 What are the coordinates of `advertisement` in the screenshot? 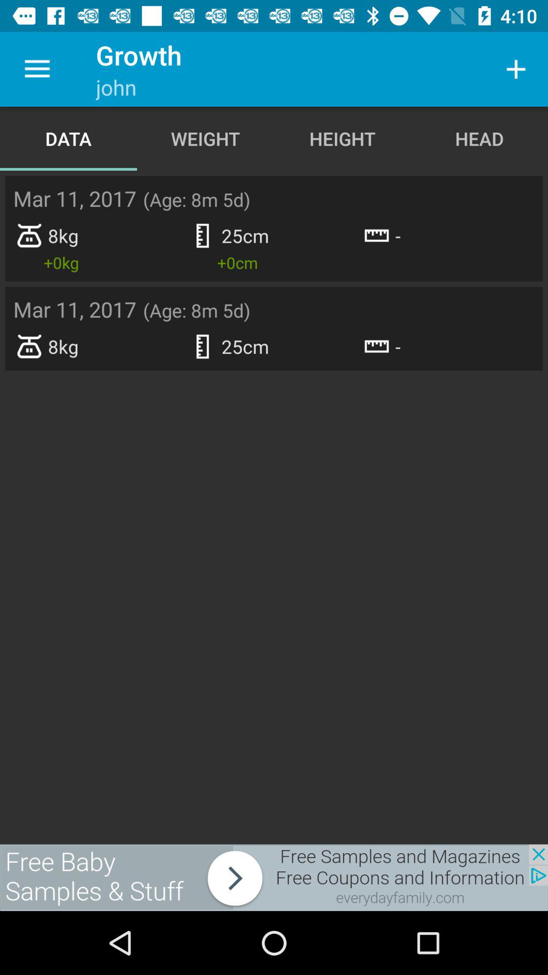 It's located at (274, 877).